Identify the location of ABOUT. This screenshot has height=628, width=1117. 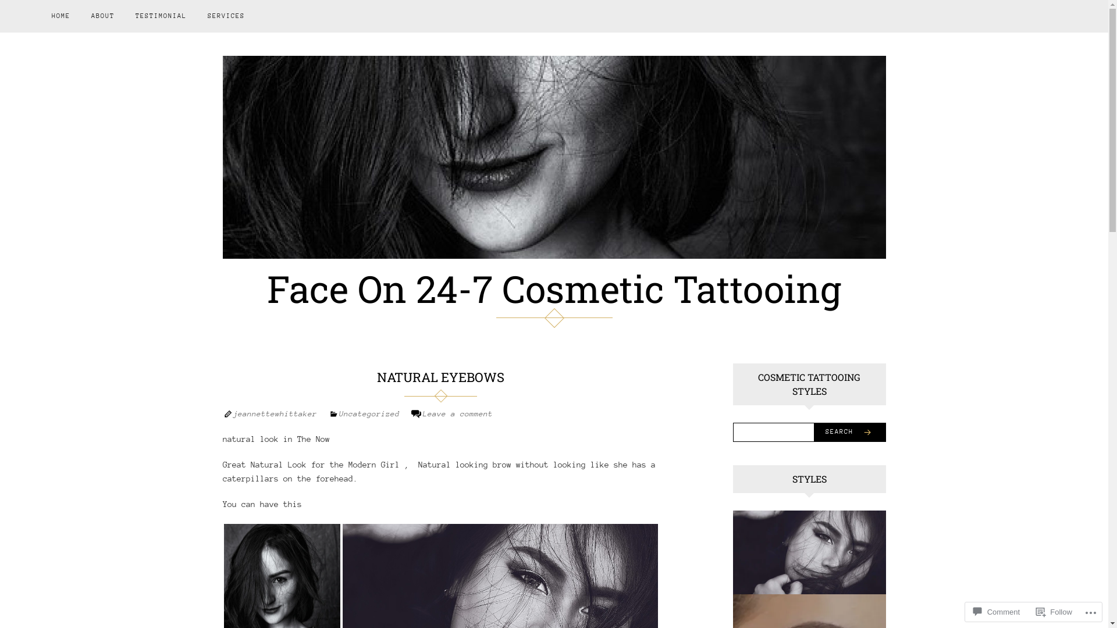
(103, 16).